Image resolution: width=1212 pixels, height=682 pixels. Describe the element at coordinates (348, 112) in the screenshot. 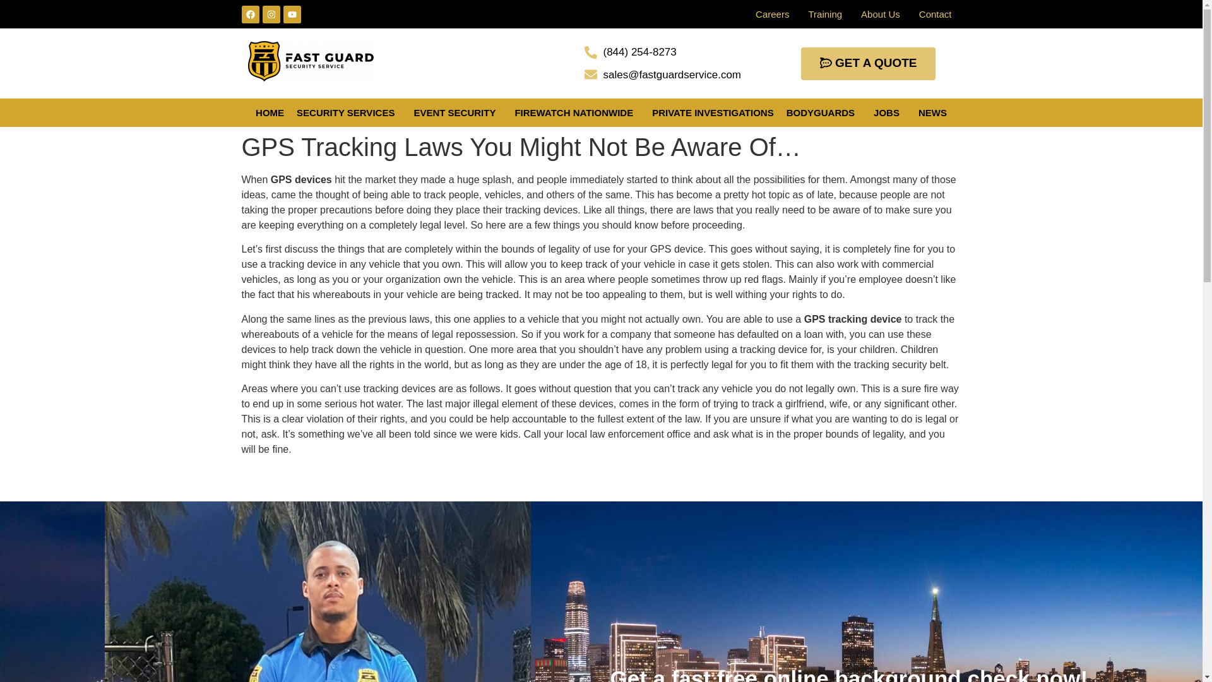

I see `SECURITY SERVICES` at that location.